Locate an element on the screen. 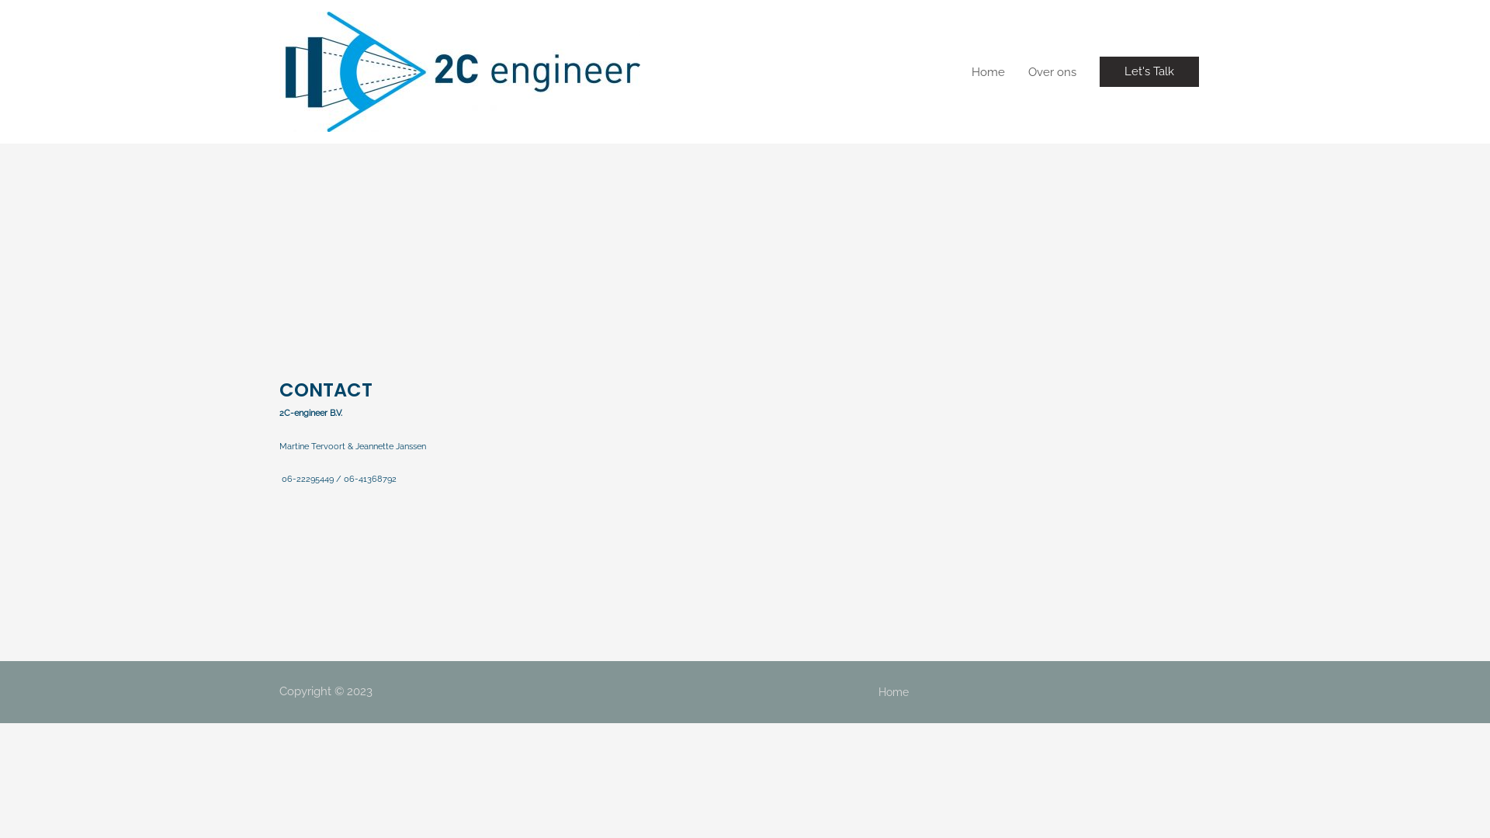 Image resolution: width=1490 pixels, height=838 pixels. Home is located at coordinates (894, 692).